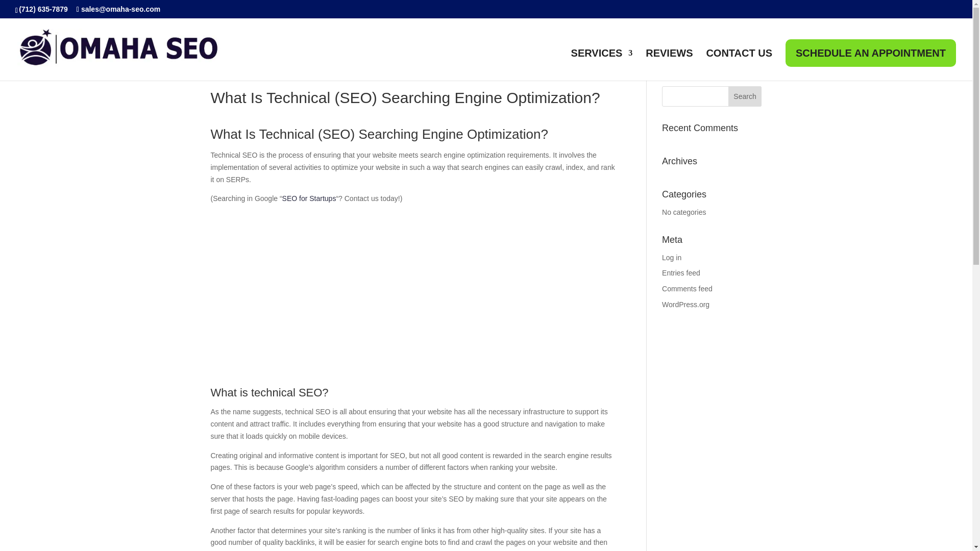 The image size is (980, 551). I want to click on SERVICES, so click(602, 65).